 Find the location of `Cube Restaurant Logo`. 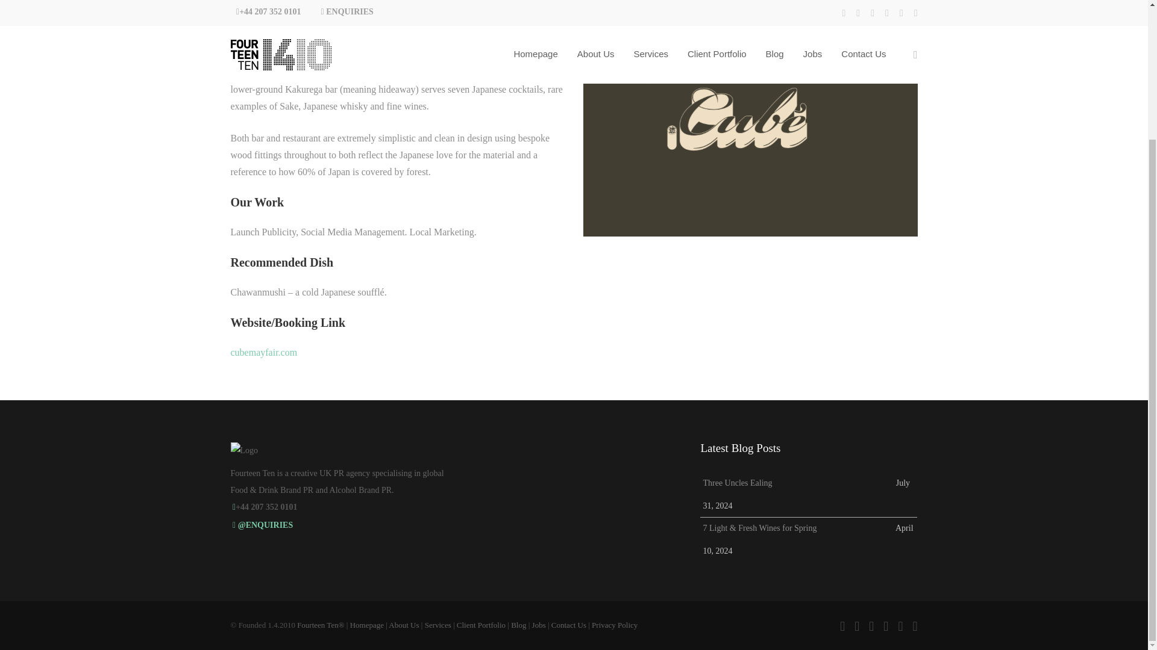

Cube Restaurant Logo is located at coordinates (750, 119).